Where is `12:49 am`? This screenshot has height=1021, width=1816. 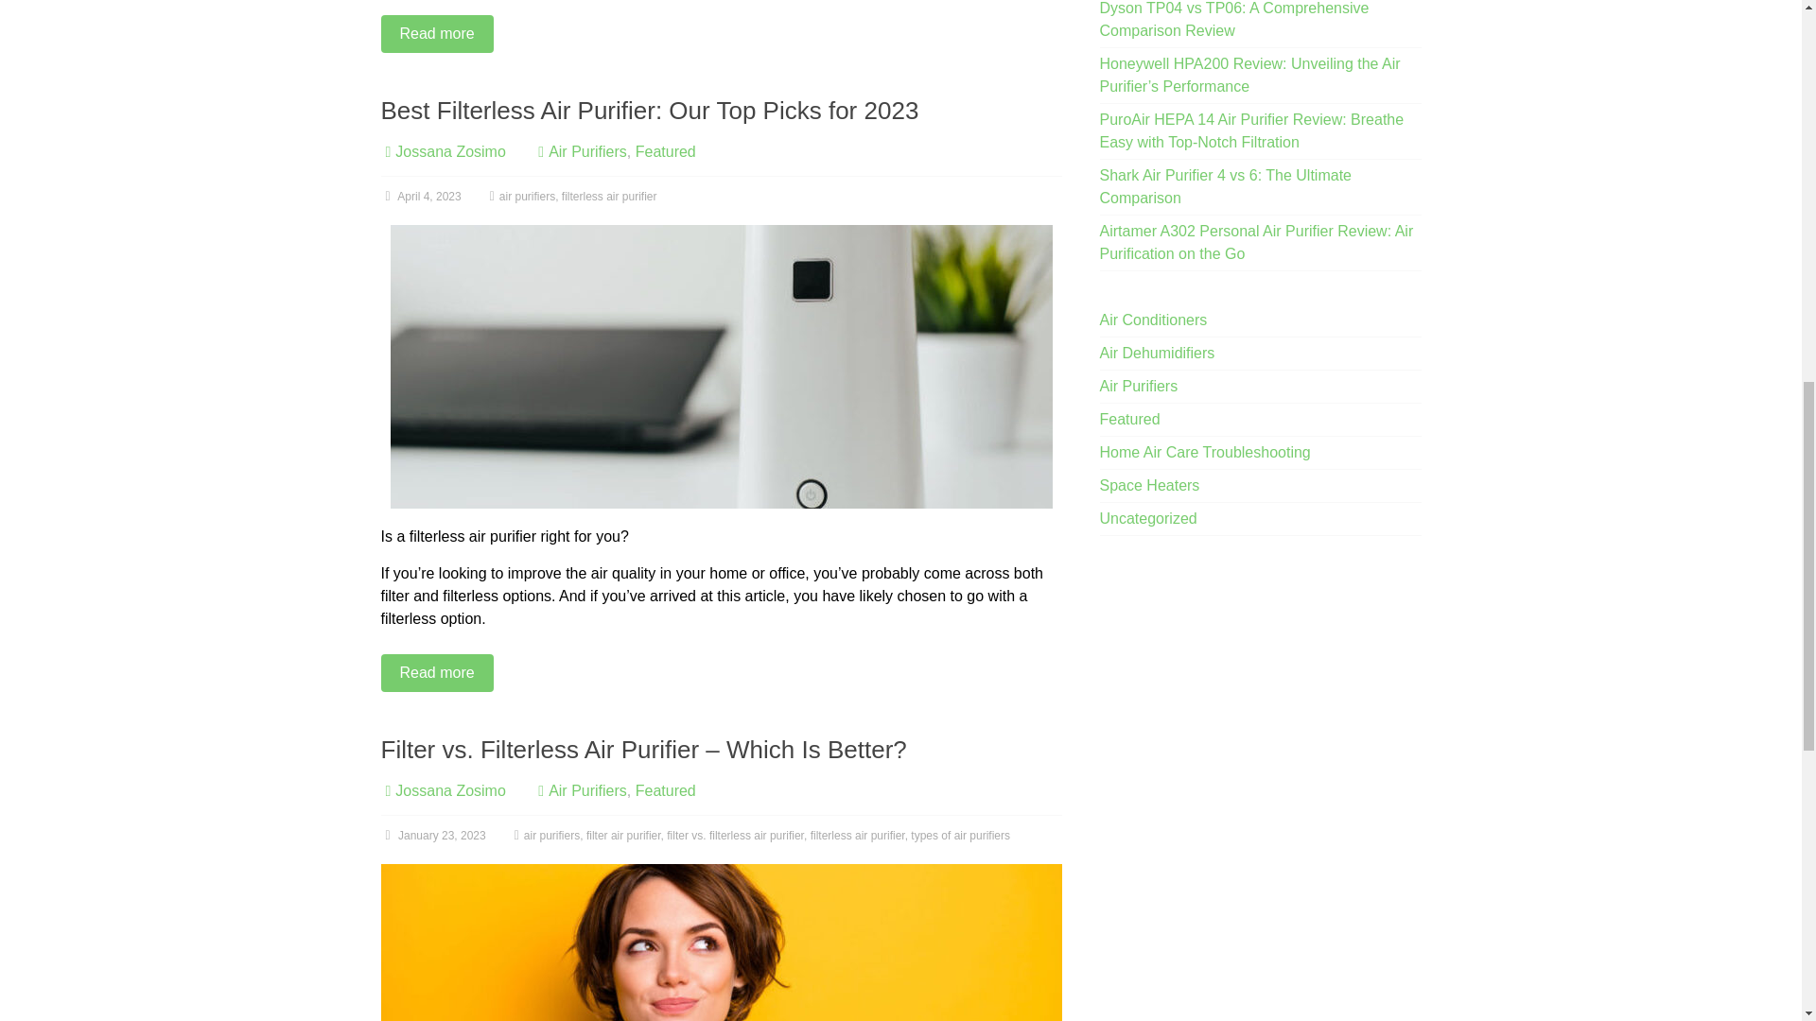
12:49 am is located at coordinates (420, 196).